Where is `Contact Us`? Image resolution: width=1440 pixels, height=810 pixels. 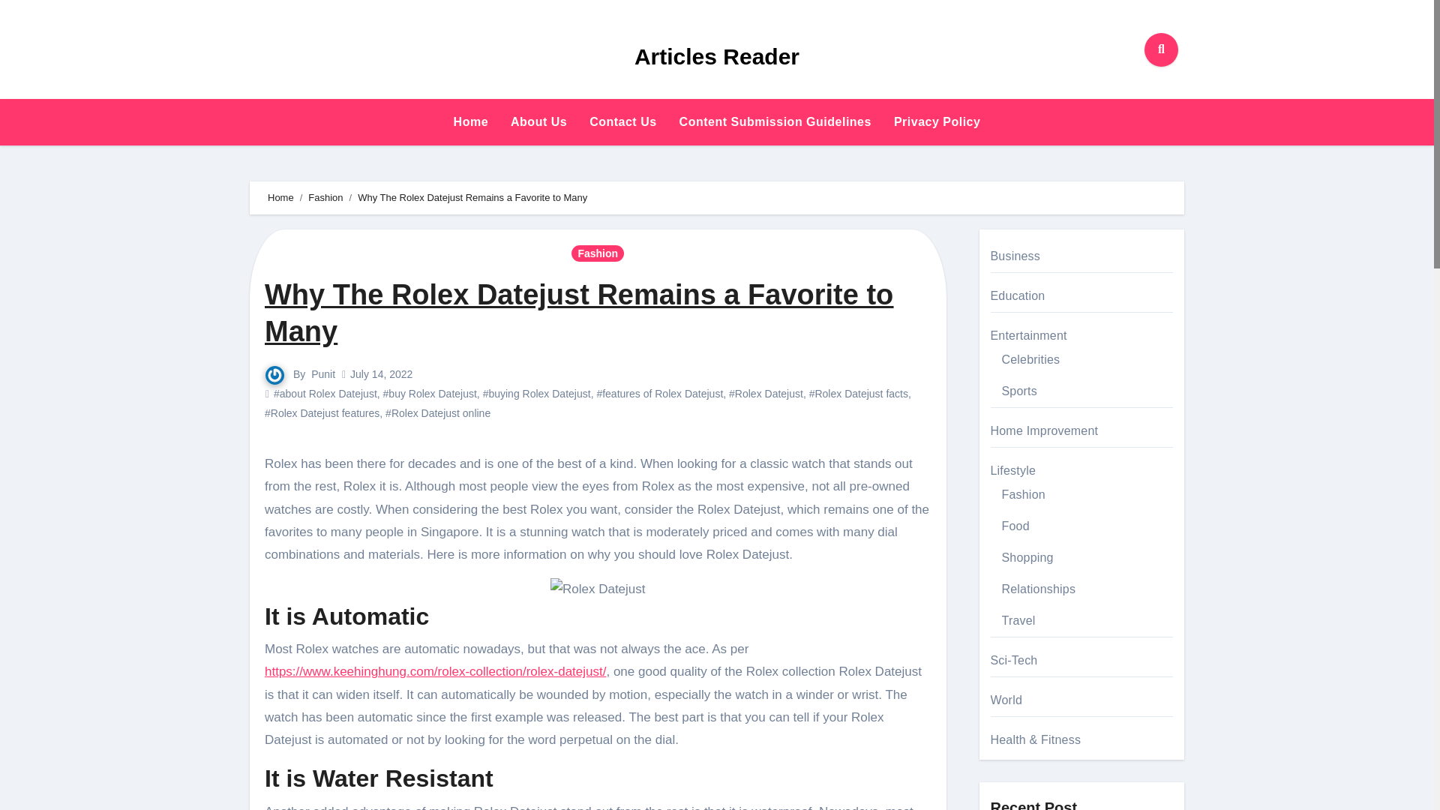 Contact Us is located at coordinates (622, 121).